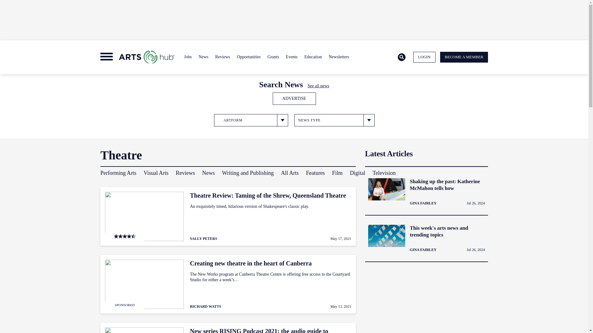 The height and width of the screenshot is (333, 593). What do you see at coordinates (222, 57) in the screenshot?
I see `Reviews` at bounding box center [222, 57].